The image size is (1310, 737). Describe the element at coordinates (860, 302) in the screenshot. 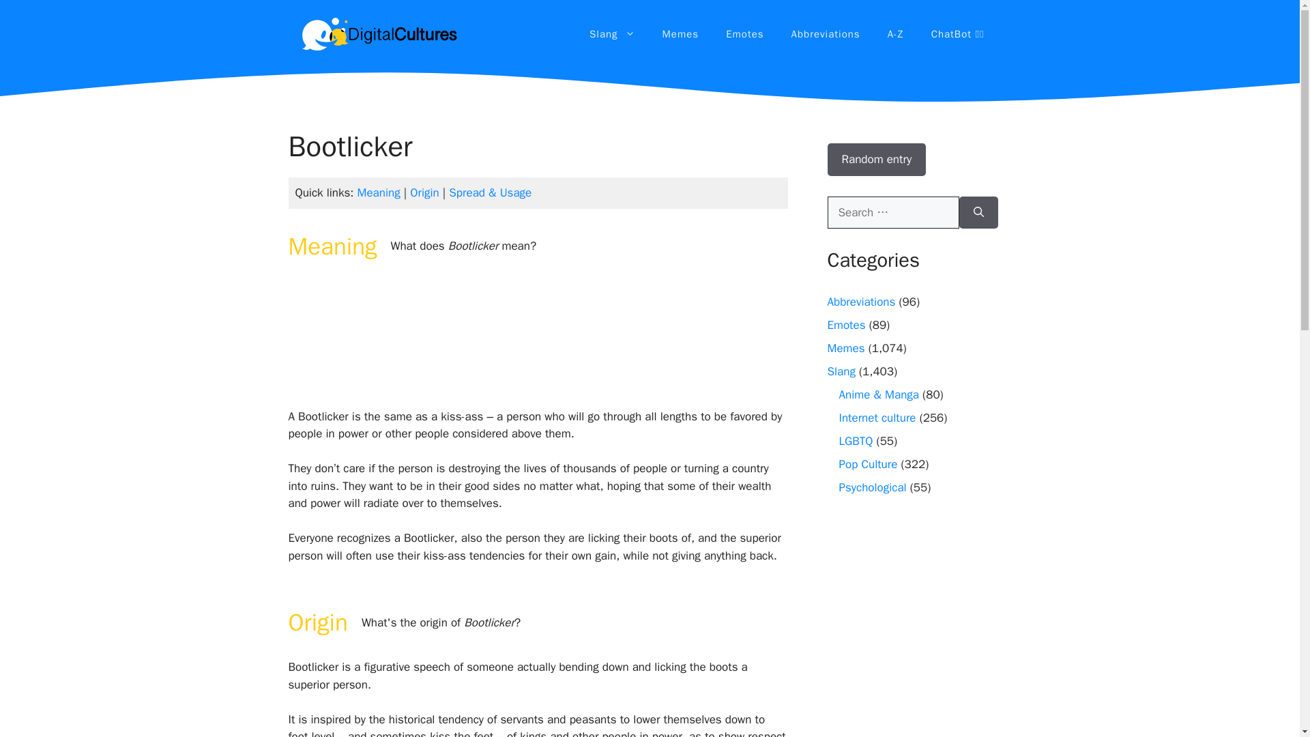

I see `Abbreviations` at that location.